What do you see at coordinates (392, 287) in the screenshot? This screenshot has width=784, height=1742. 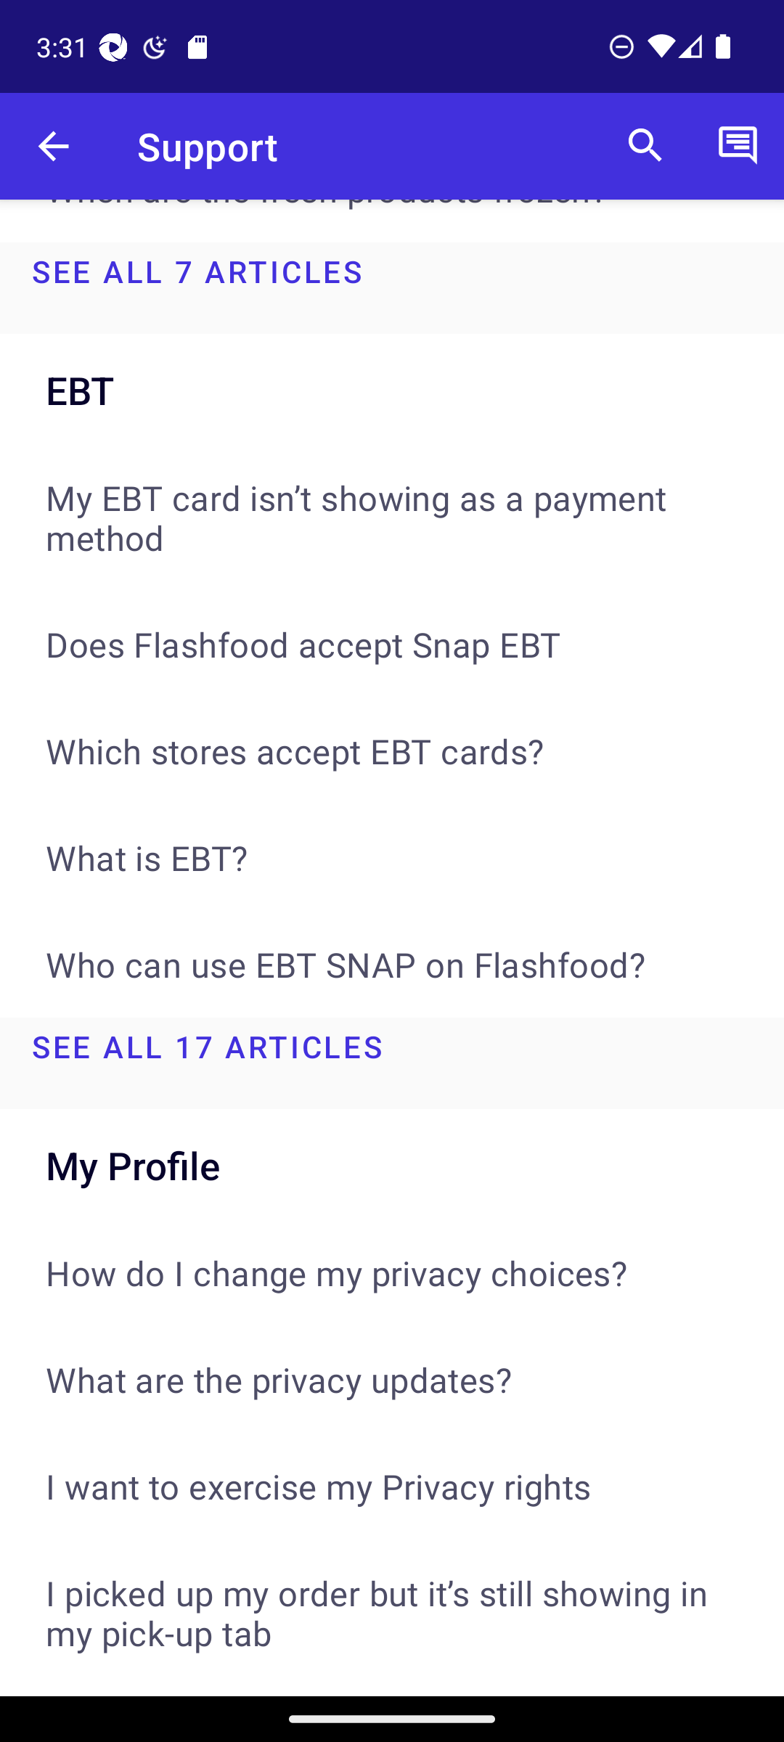 I see `SEE ALL 7 ARTICLES` at bounding box center [392, 287].